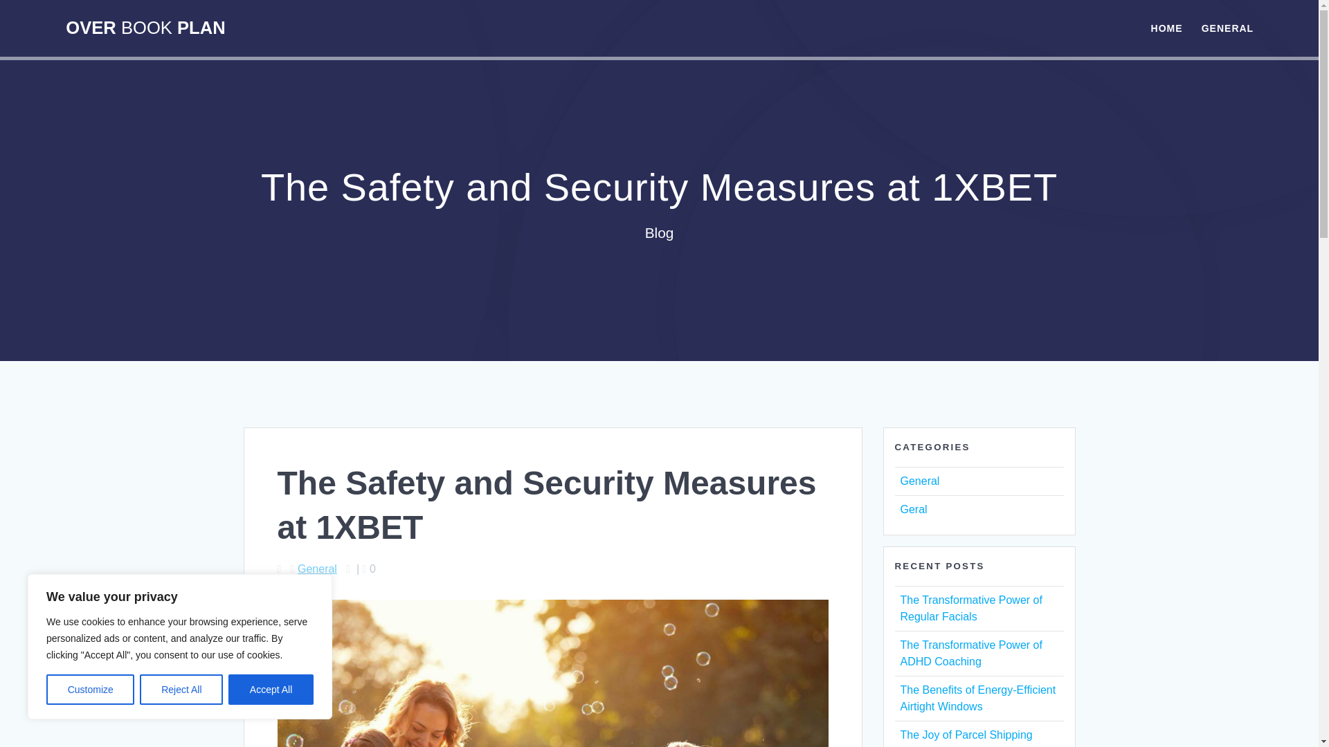 The width and height of the screenshot is (1329, 747). Describe the element at coordinates (181, 690) in the screenshot. I see `Reject All` at that location.